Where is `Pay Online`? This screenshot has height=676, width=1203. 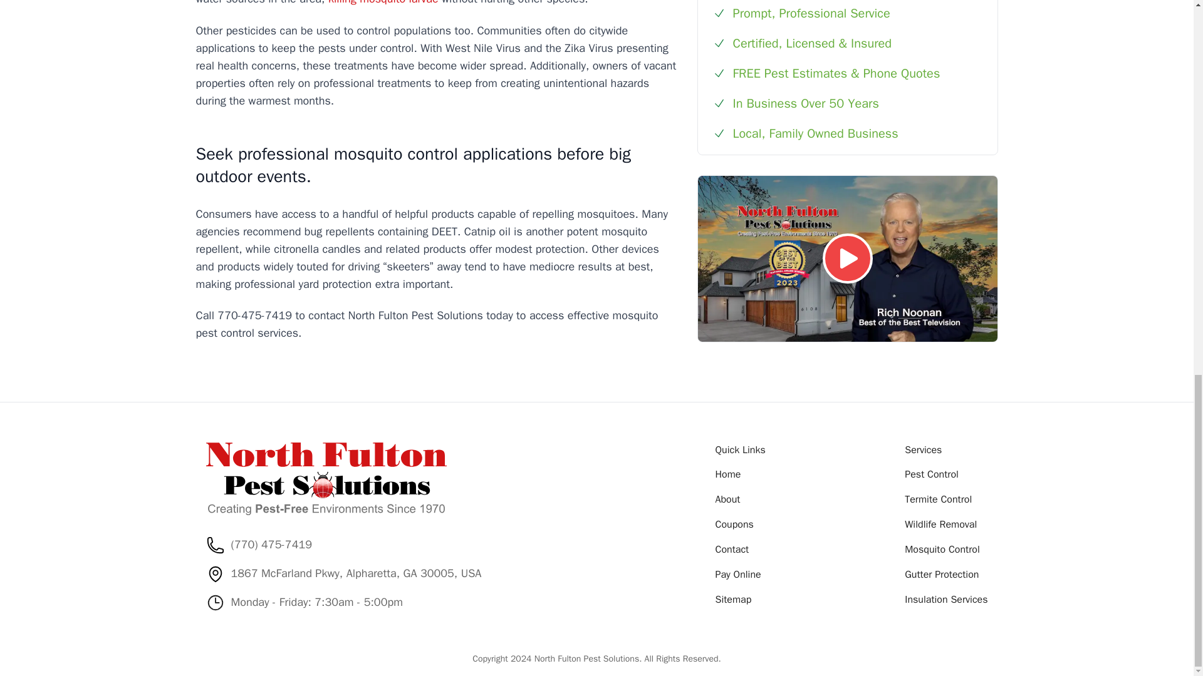 Pay Online is located at coordinates (738, 575).